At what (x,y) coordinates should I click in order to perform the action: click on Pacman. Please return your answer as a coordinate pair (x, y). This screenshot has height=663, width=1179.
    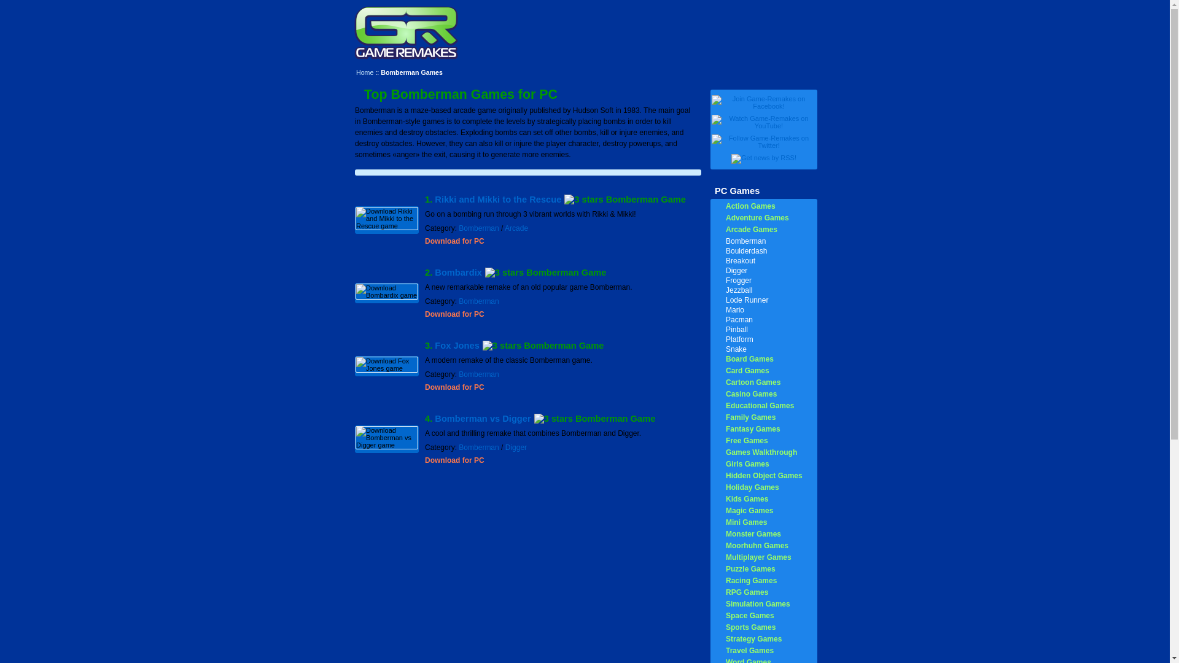
    Looking at the image, I should click on (739, 320).